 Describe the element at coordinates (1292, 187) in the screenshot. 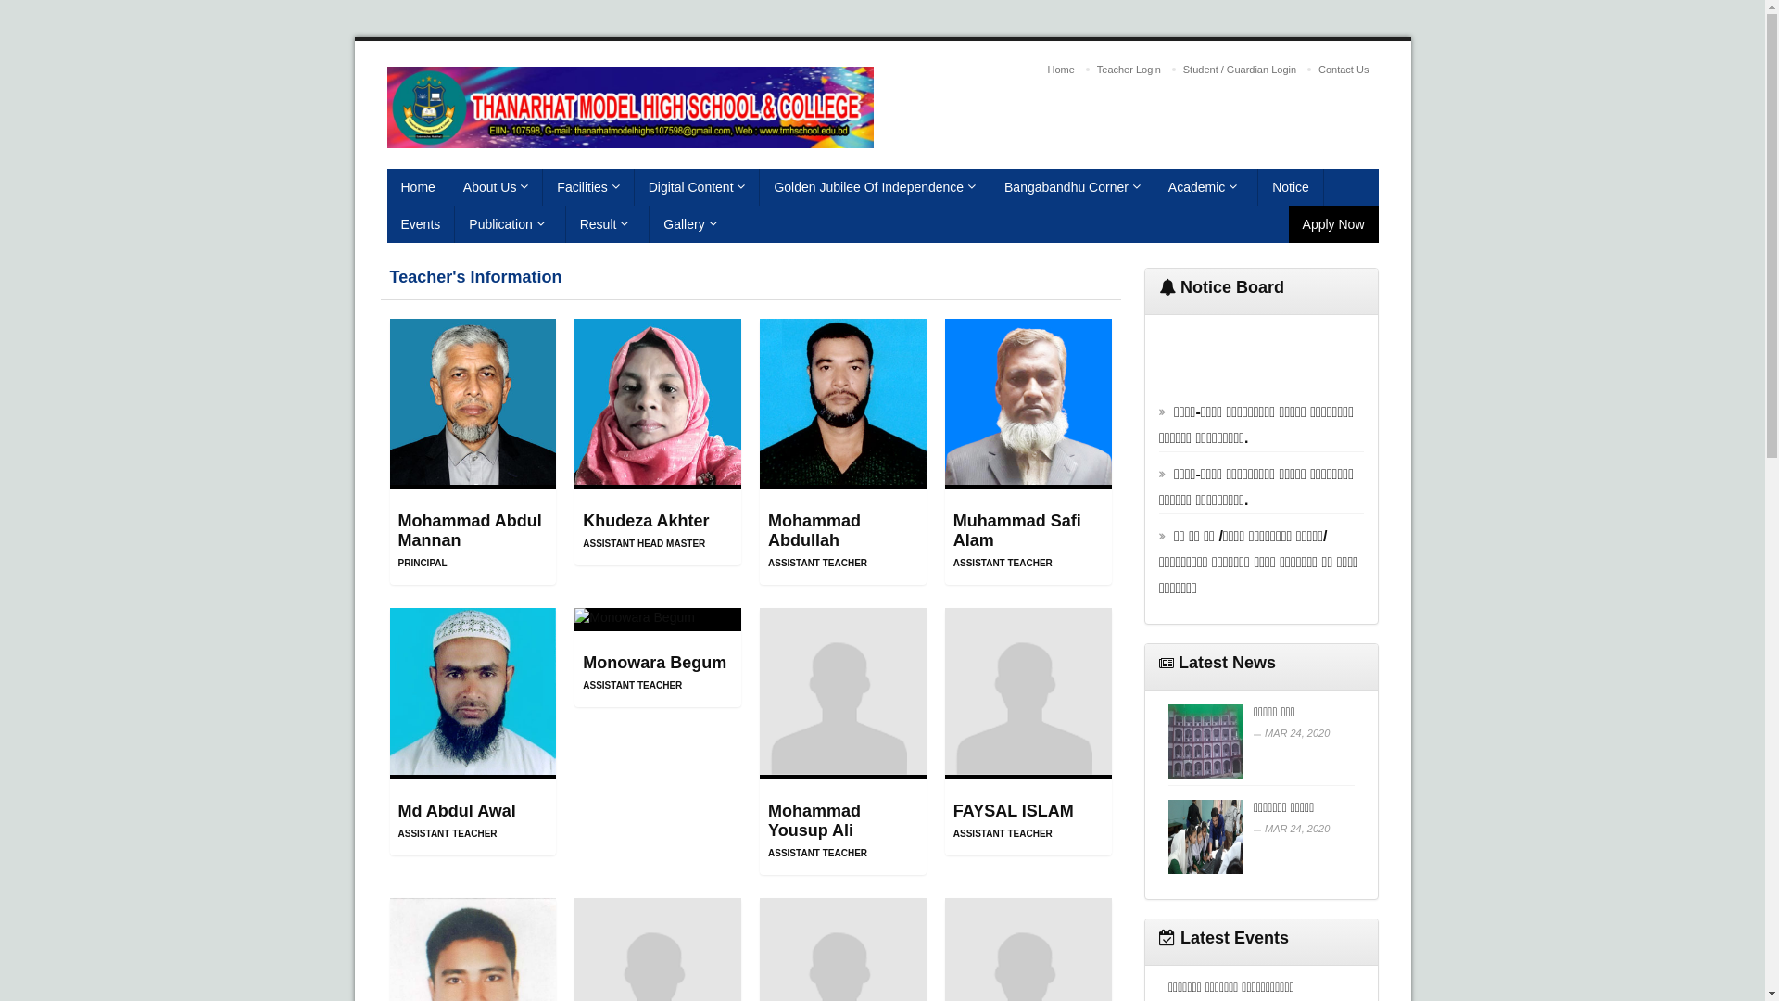

I see `Notice` at that location.